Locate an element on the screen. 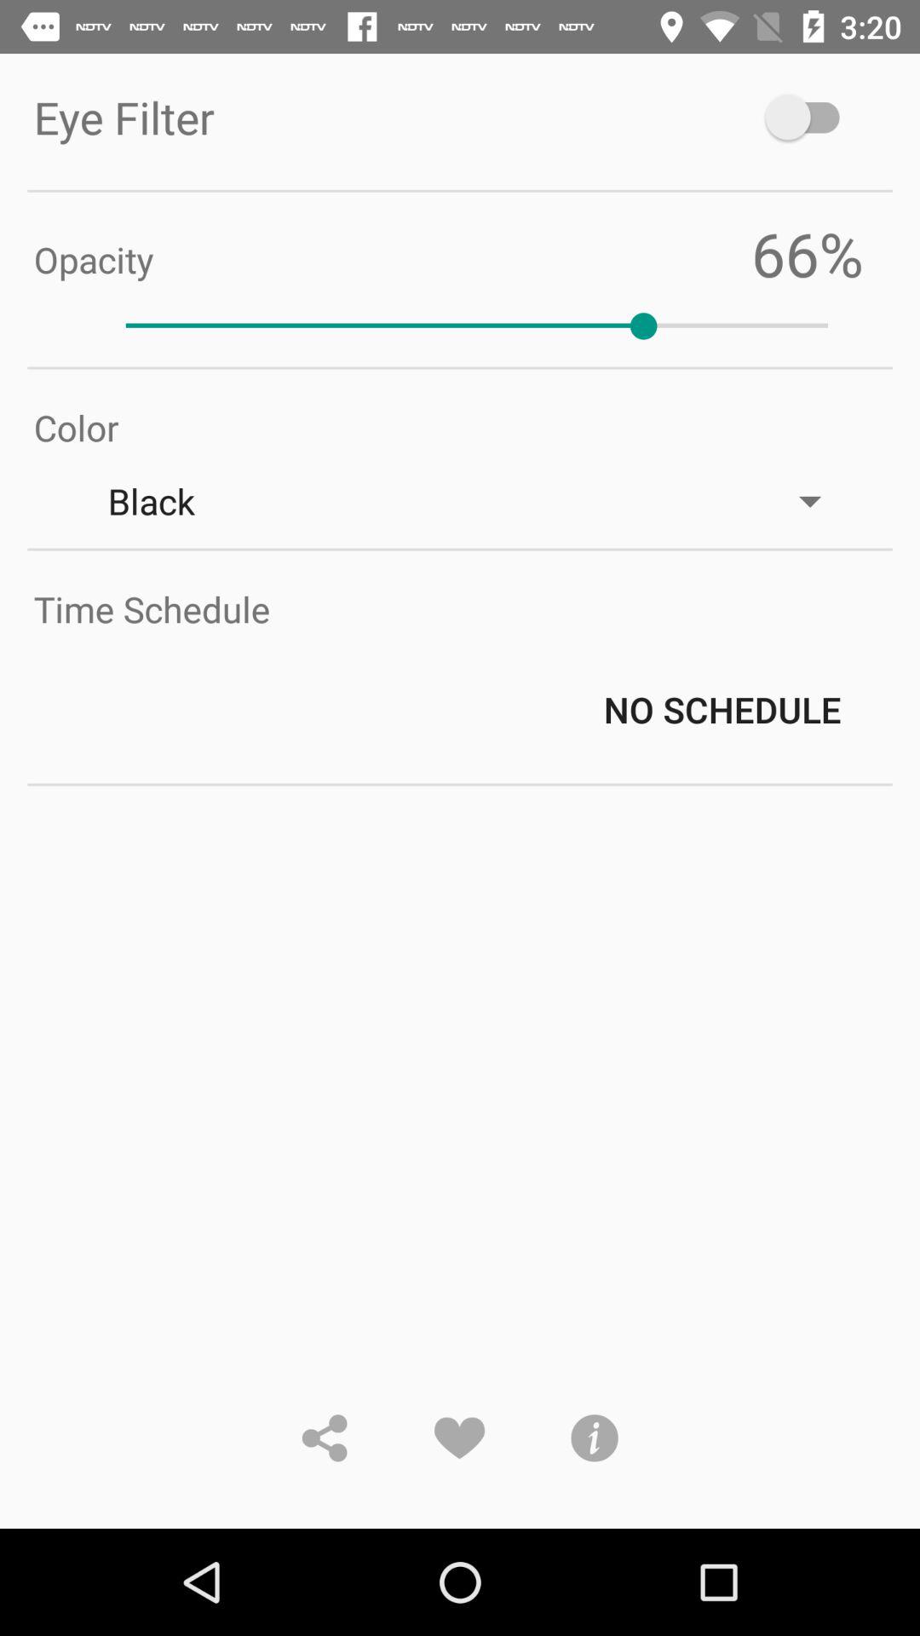 The height and width of the screenshot is (1636, 920). toggle eye filter option is located at coordinates (811, 118).